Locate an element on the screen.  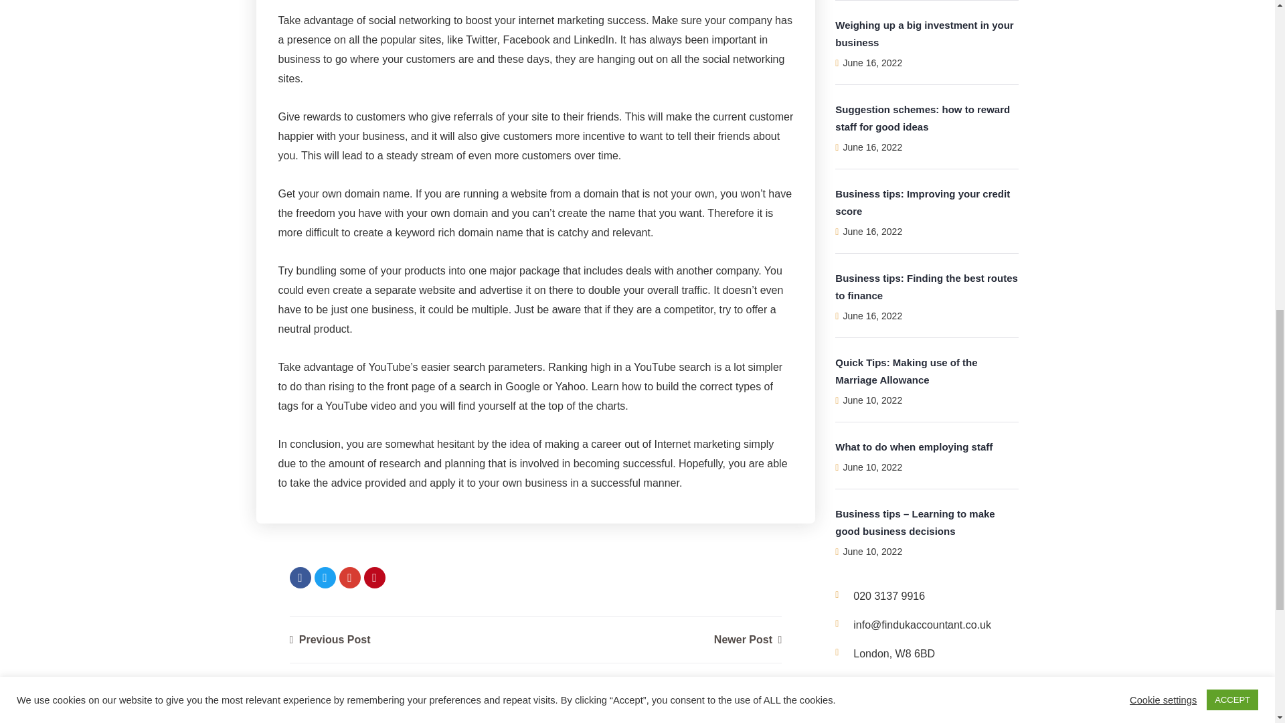
Business tips: Finding the best routes to finance is located at coordinates (926, 41).